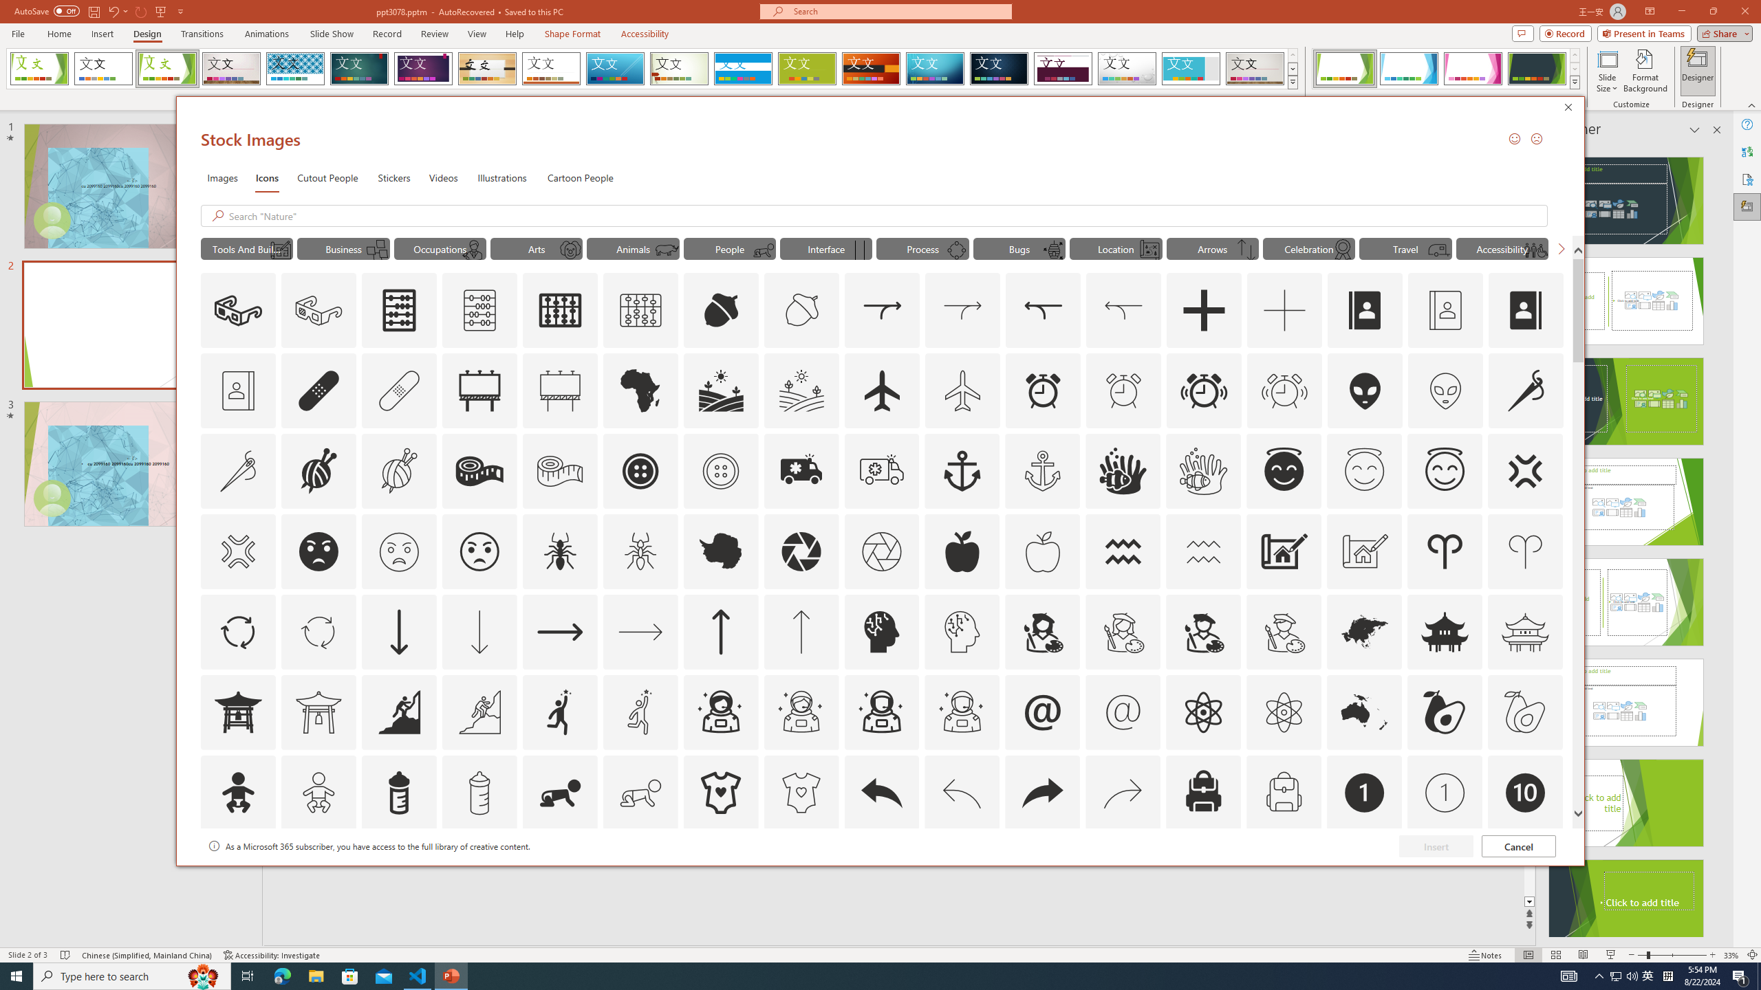  What do you see at coordinates (1123, 311) in the screenshot?
I see `AutomationID: Icons_Acquisition_RTL_M` at bounding box center [1123, 311].